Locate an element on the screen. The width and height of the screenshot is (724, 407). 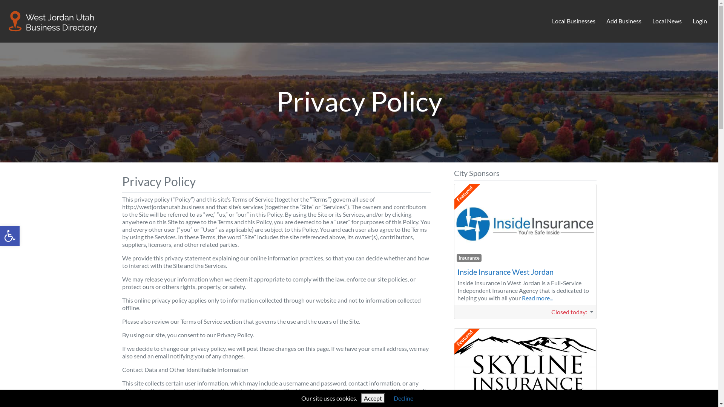
Add Business is located at coordinates (624, 21).